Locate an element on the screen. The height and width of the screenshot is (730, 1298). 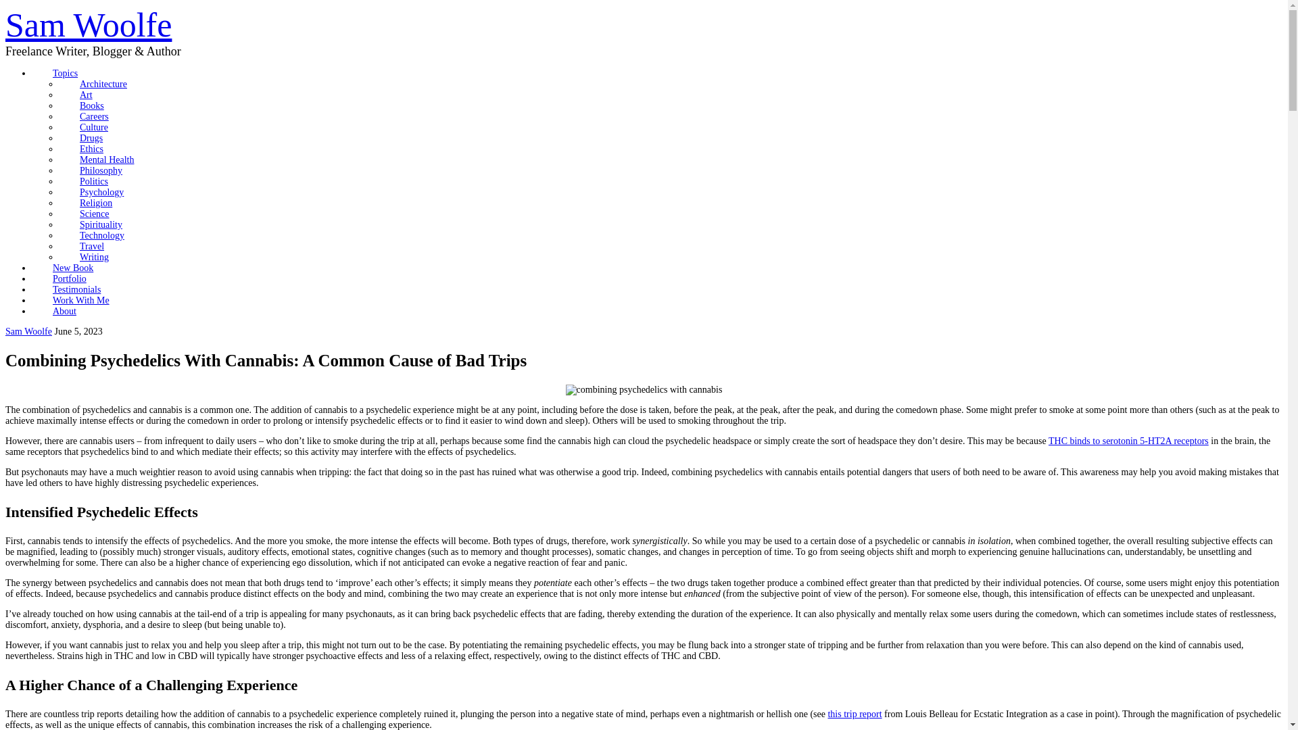
About is located at coordinates (64, 311).